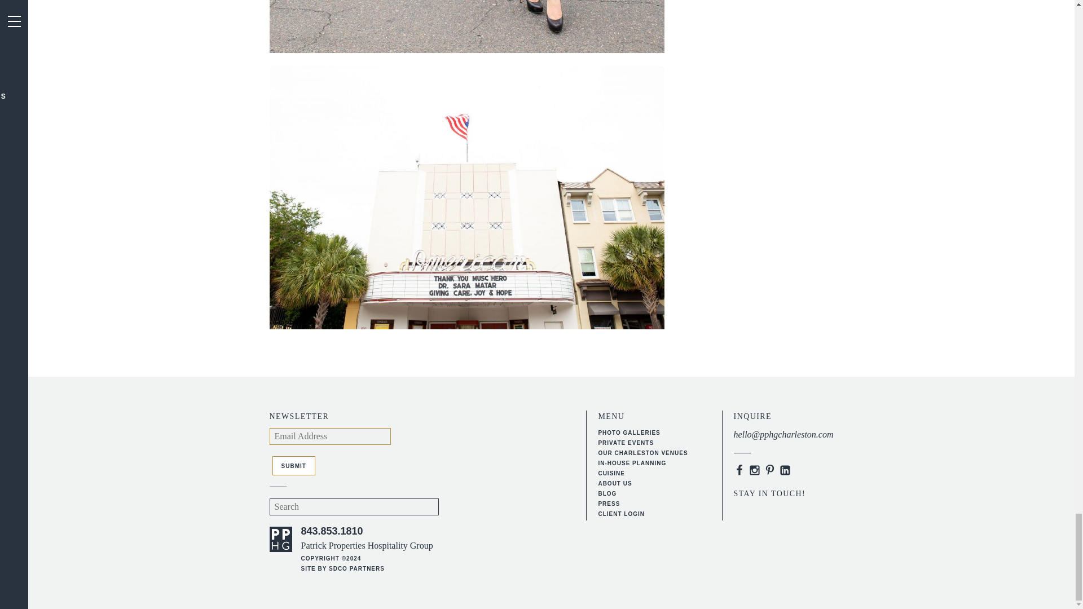  Describe the element at coordinates (628, 433) in the screenshot. I see `PHOTO GALLERIES` at that location.